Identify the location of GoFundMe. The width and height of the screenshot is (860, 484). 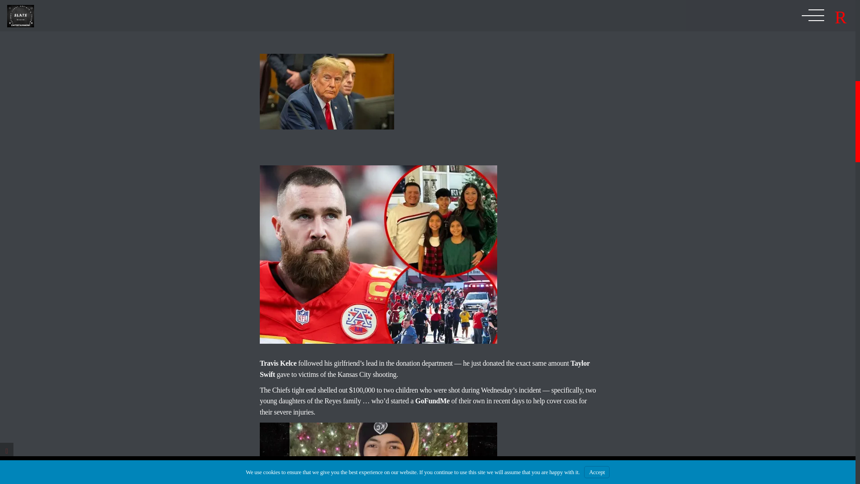
(433, 401).